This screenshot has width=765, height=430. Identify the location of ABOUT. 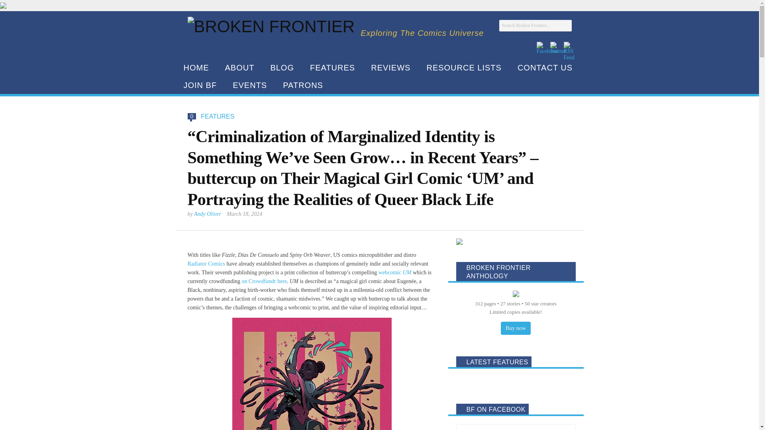
(239, 68).